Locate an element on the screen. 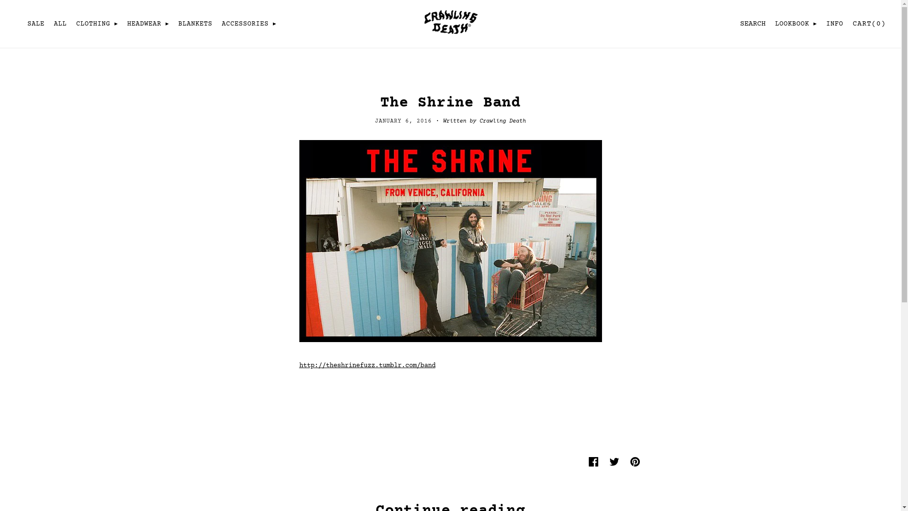 This screenshot has width=908, height=511. Crawling Death is located at coordinates (450, 35).